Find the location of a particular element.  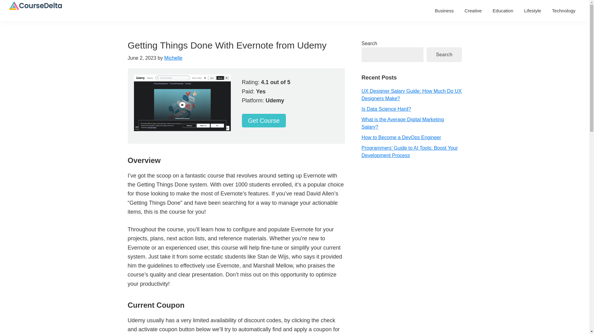

Is Data Science Hard? is located at coordinates (386, 109).